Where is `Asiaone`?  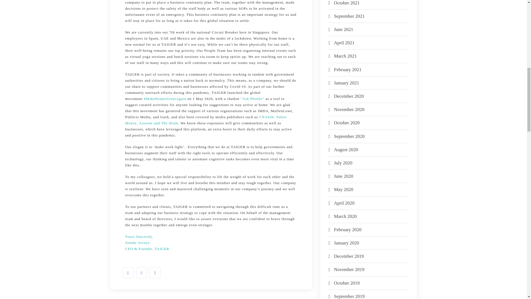 Asiaone is located at coordinates (146, 123).